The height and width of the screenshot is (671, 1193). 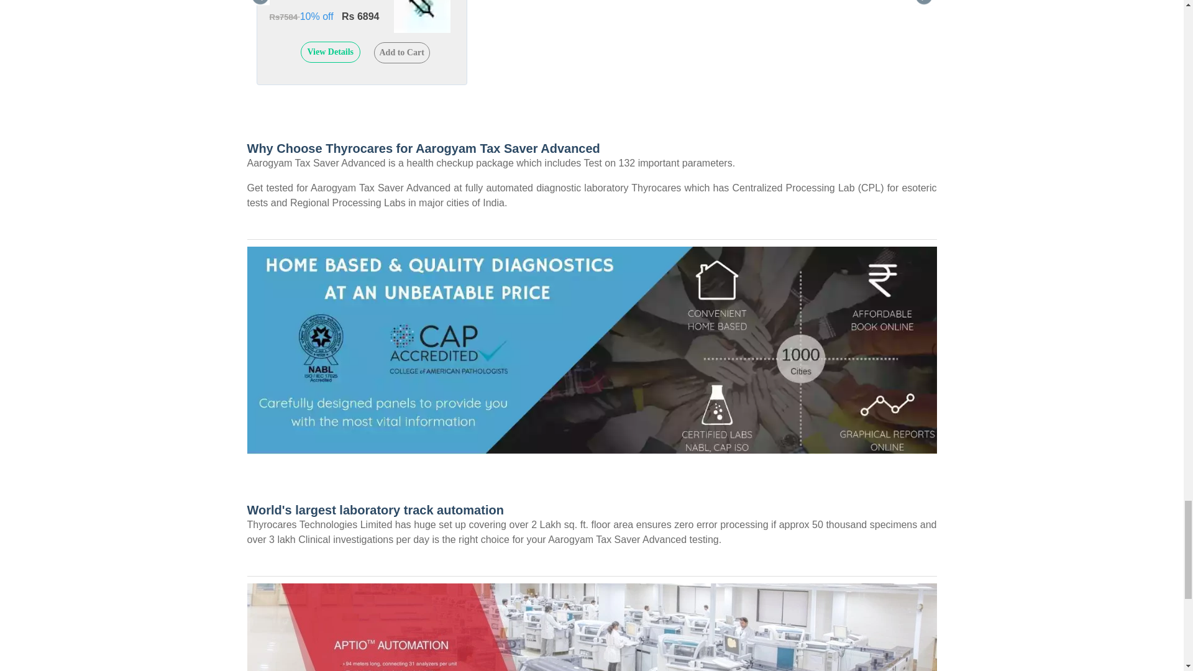 I want to click on View Details, so click(x=331, y=52).